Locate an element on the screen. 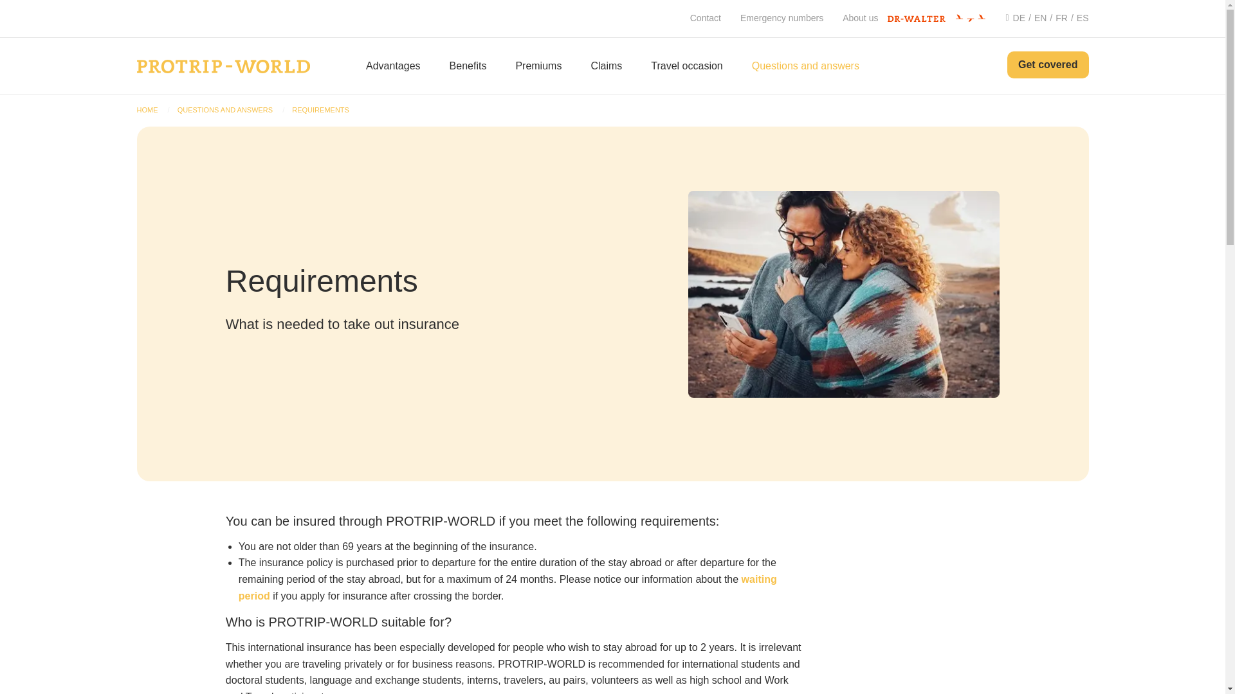  FR is located at coordinates (1057, 18).